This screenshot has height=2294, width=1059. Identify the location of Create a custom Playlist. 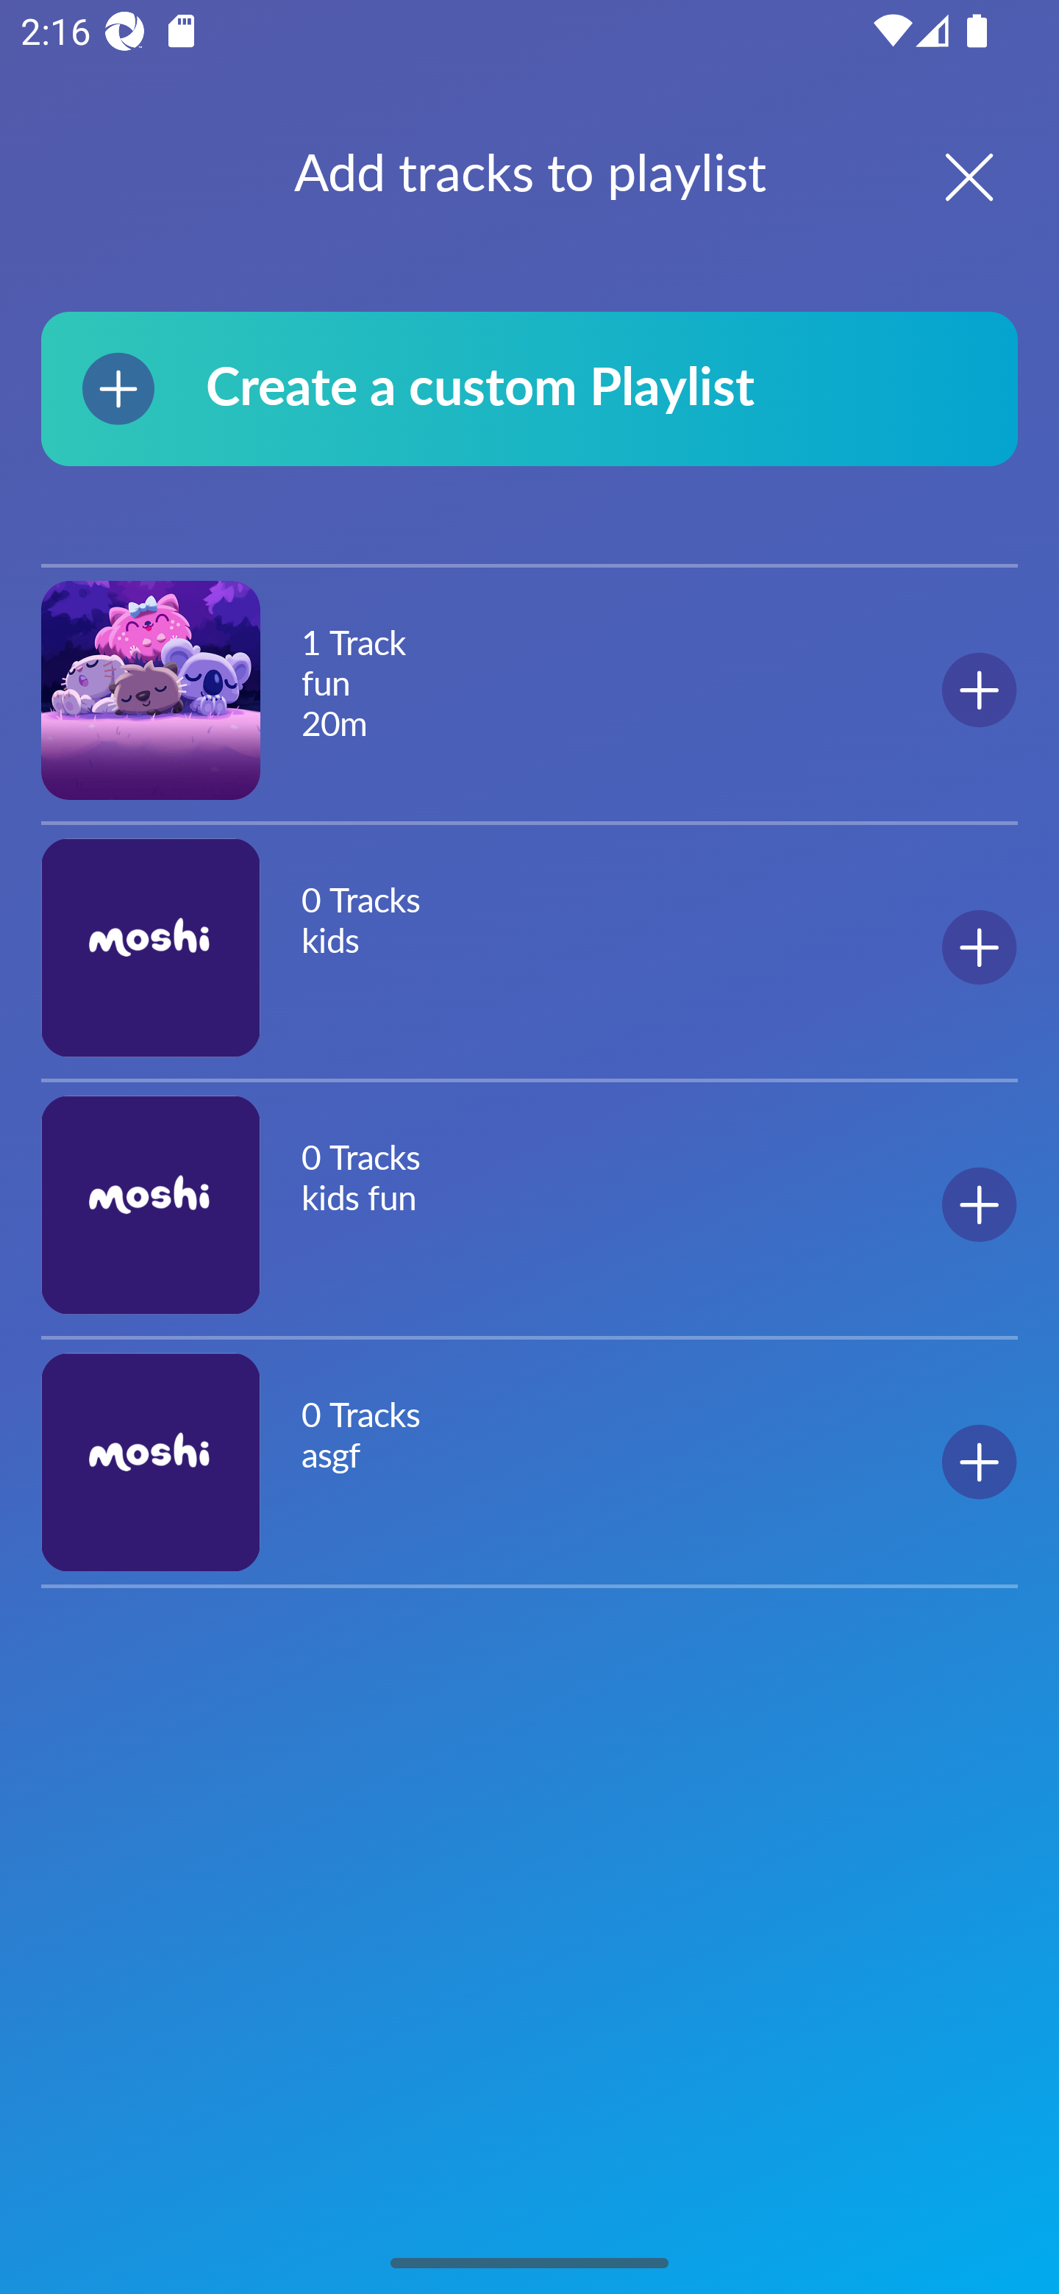
(529, 388).